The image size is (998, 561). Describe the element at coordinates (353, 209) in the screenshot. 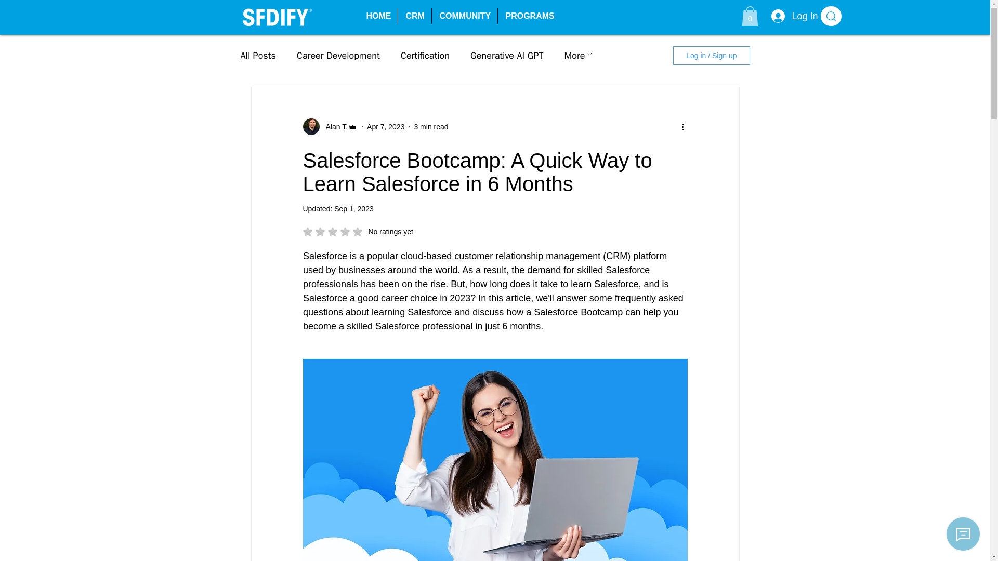

I see `Sep 1, 2023` at that location.